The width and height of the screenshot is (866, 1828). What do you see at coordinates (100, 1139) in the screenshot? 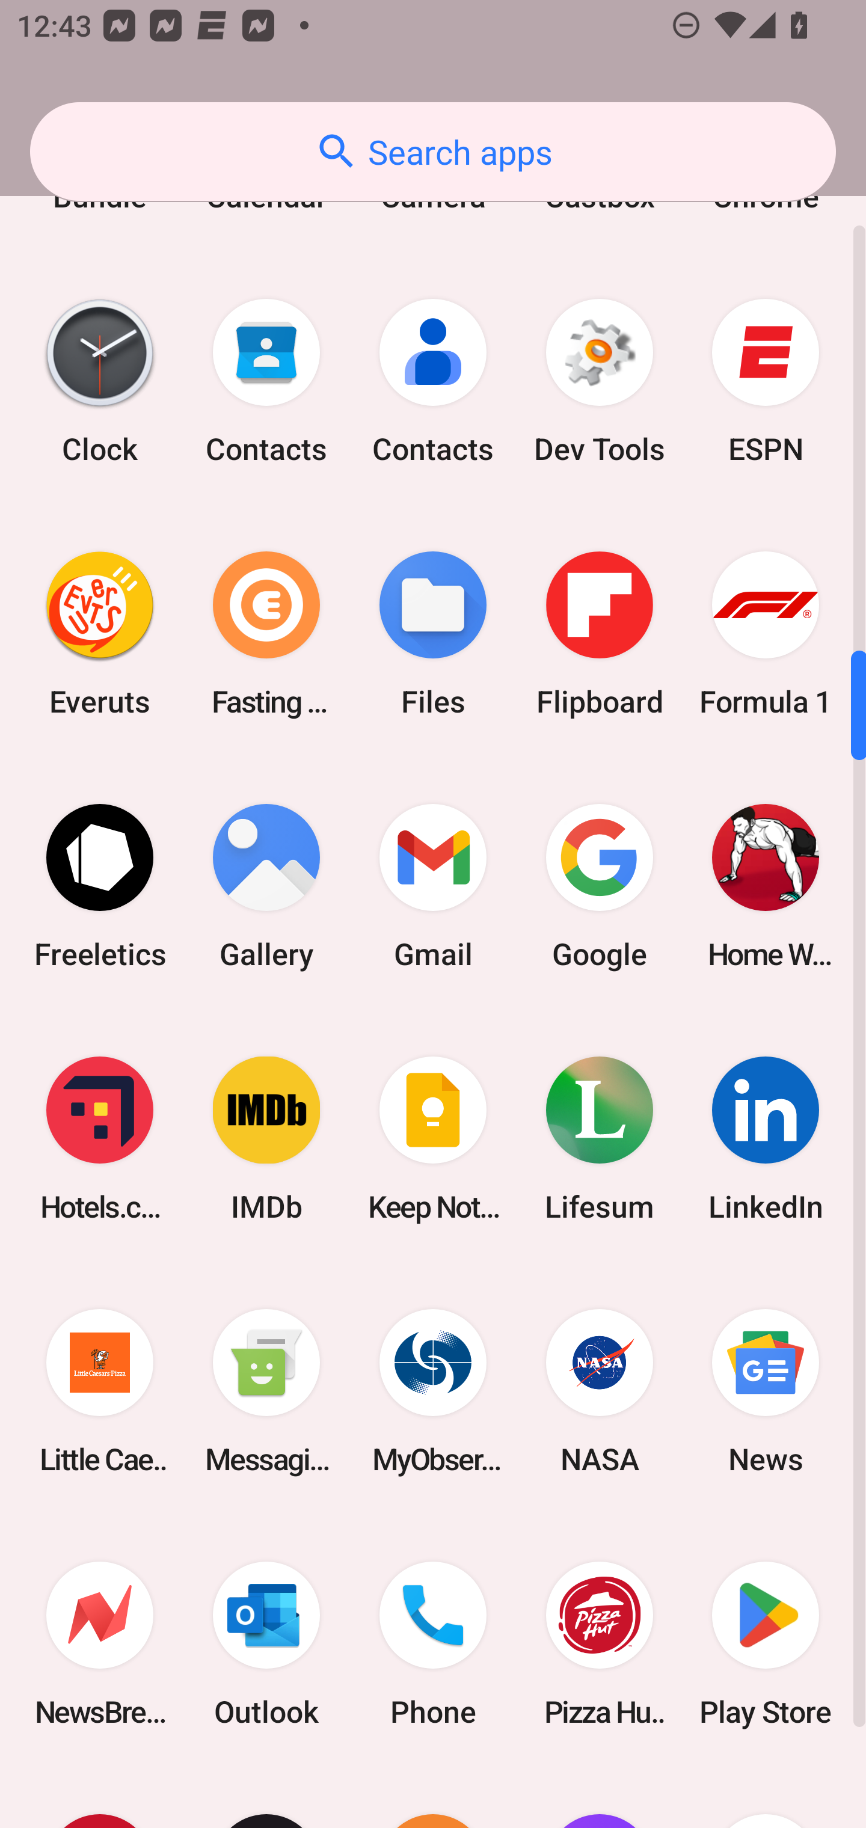
I see `Hotels.com` at bounding box center [100, 1139].